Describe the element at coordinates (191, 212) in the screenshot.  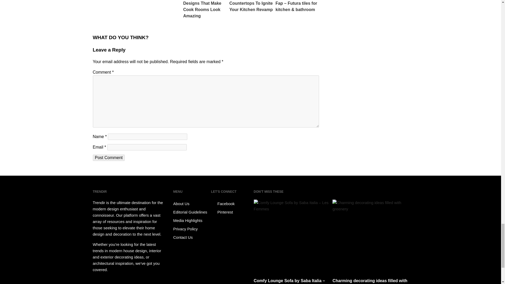
I see `Trendir Editorial Guidelines` at that location.